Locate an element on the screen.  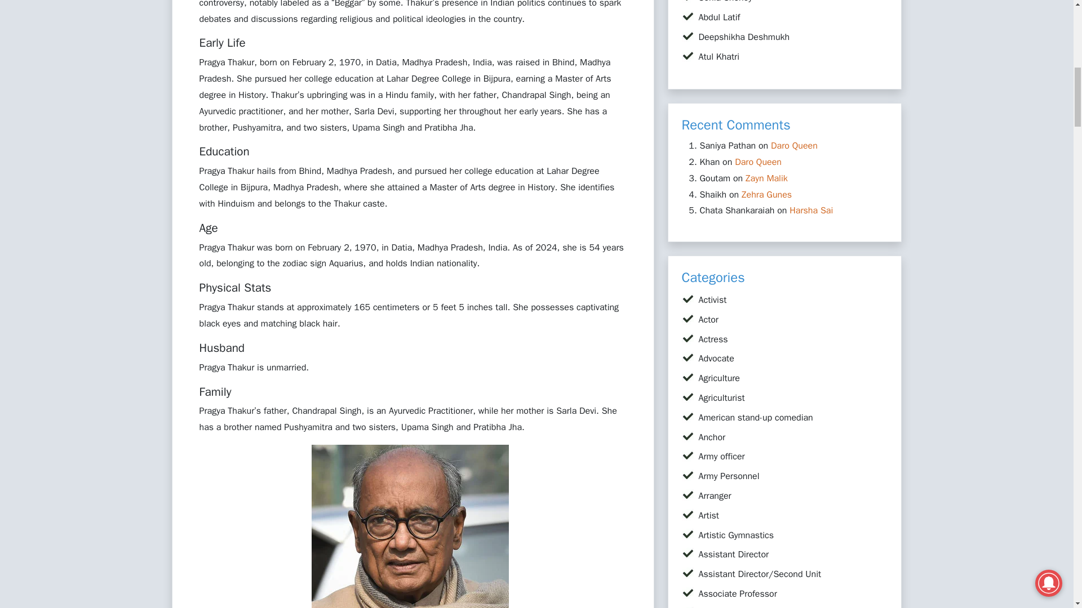
Activist is located at coordinates (713, 299).